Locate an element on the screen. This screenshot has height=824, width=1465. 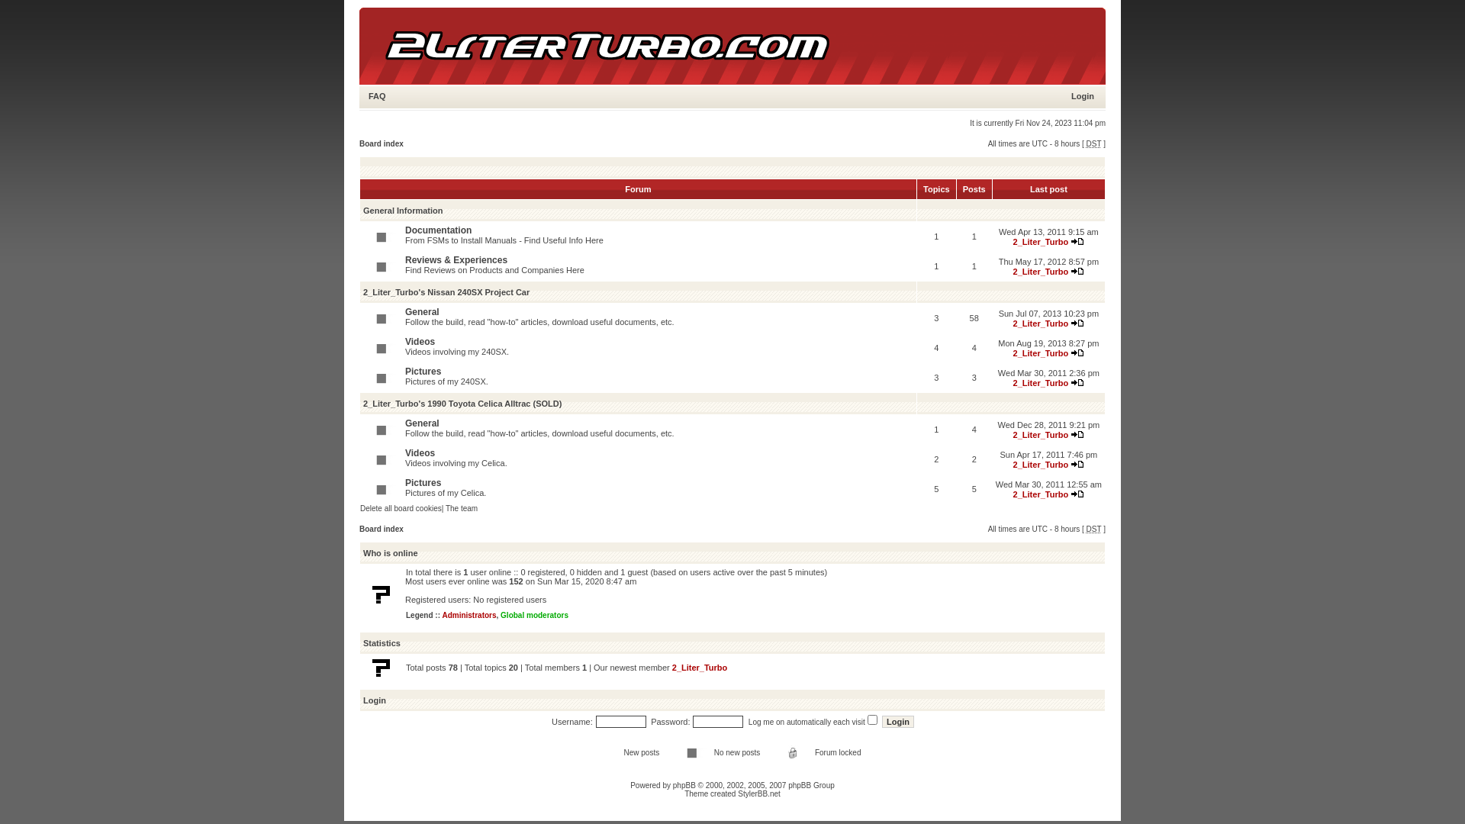
2_Liter_Turbo is located at coordinates (1041, 494).